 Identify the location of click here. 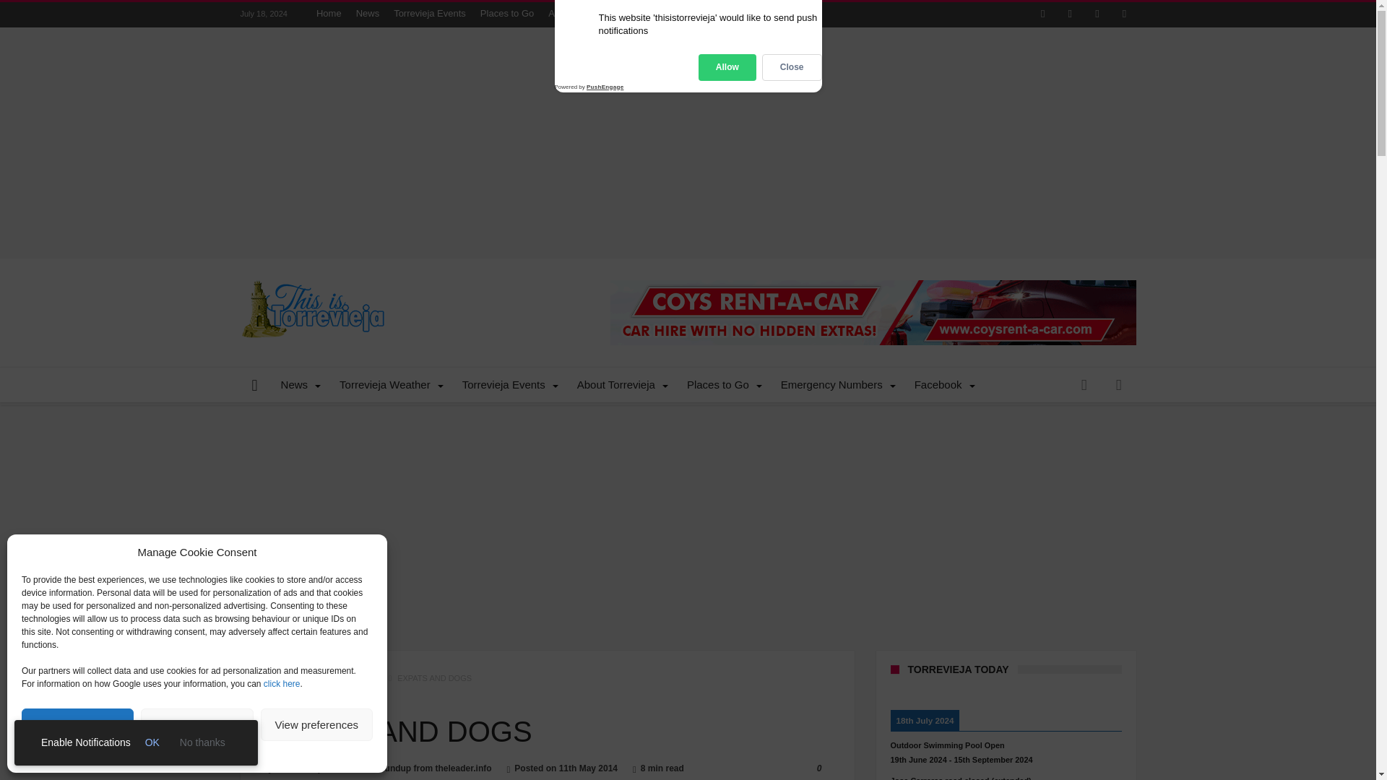
(282, 683).